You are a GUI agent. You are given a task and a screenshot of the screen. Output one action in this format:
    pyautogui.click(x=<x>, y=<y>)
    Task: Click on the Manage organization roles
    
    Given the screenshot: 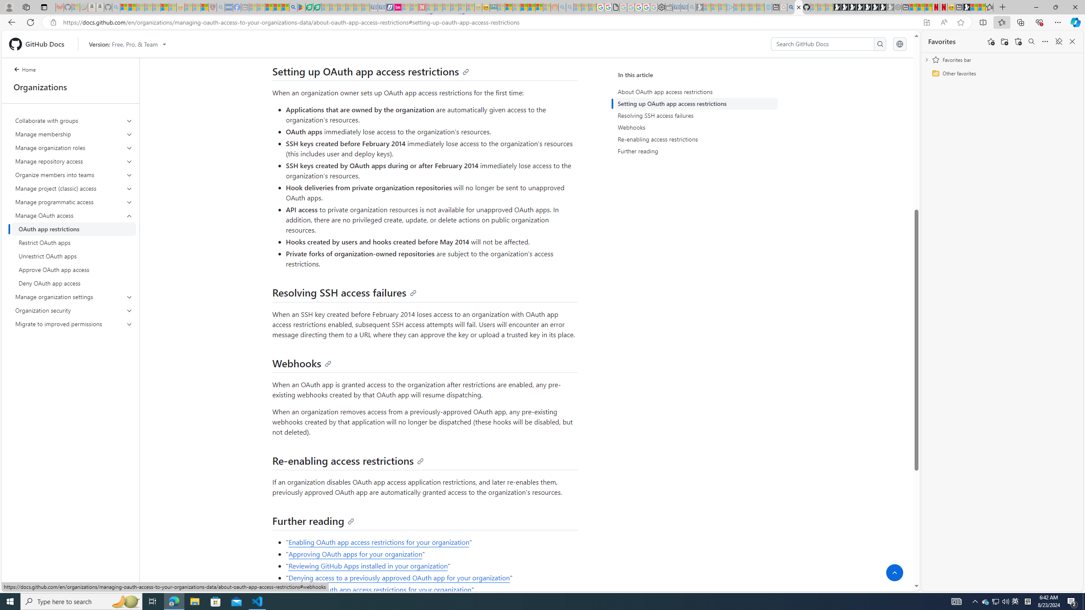 What is the action you would take?
    pyautogui.click(x=74, y=147)
    